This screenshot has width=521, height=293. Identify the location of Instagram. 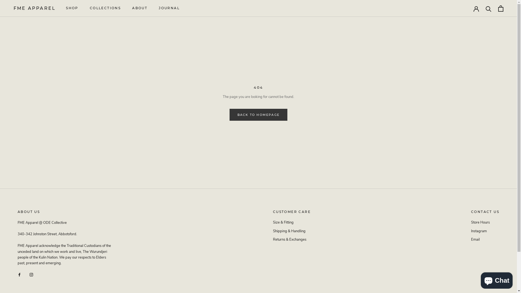
(485, 231).